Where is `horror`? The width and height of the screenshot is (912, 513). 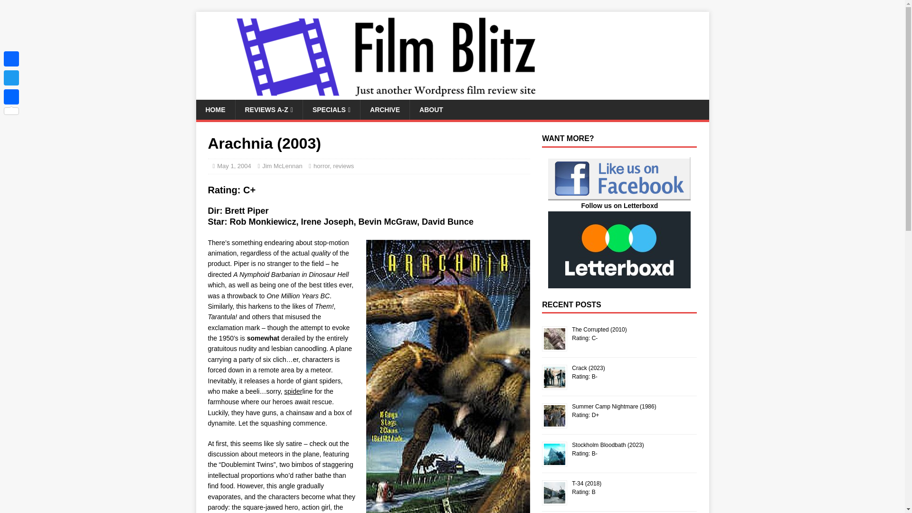
horror is located at coordinates (321, 166).